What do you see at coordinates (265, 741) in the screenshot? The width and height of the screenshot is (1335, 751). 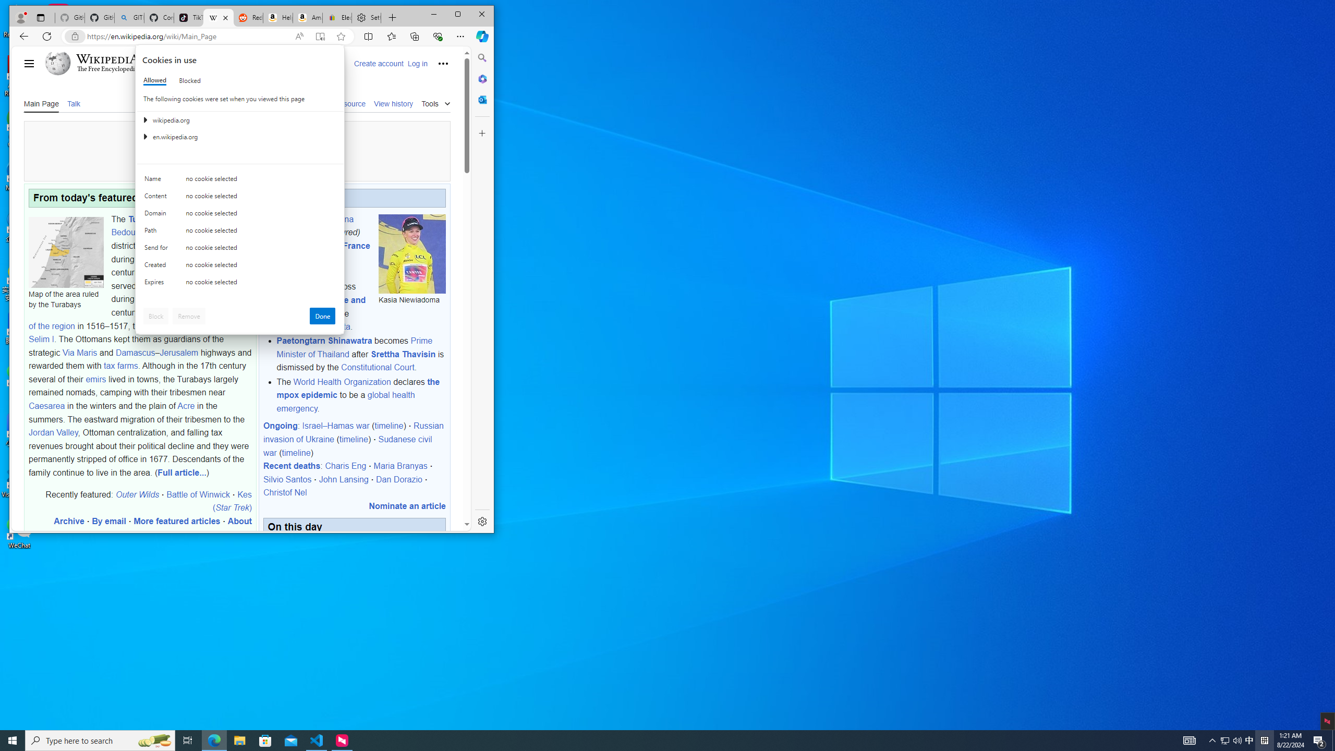 I see `Microsoft Store` at bounding box center [265, 741].